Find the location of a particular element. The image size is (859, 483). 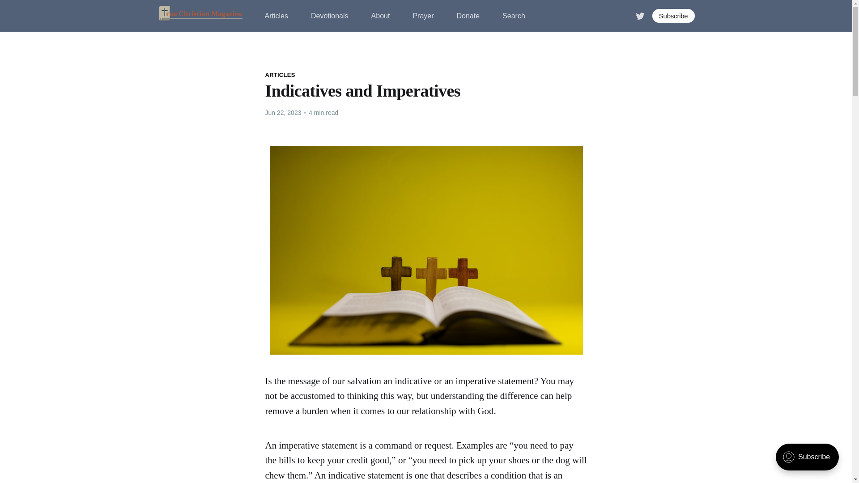

Articles is located at coordinates (276, 16).